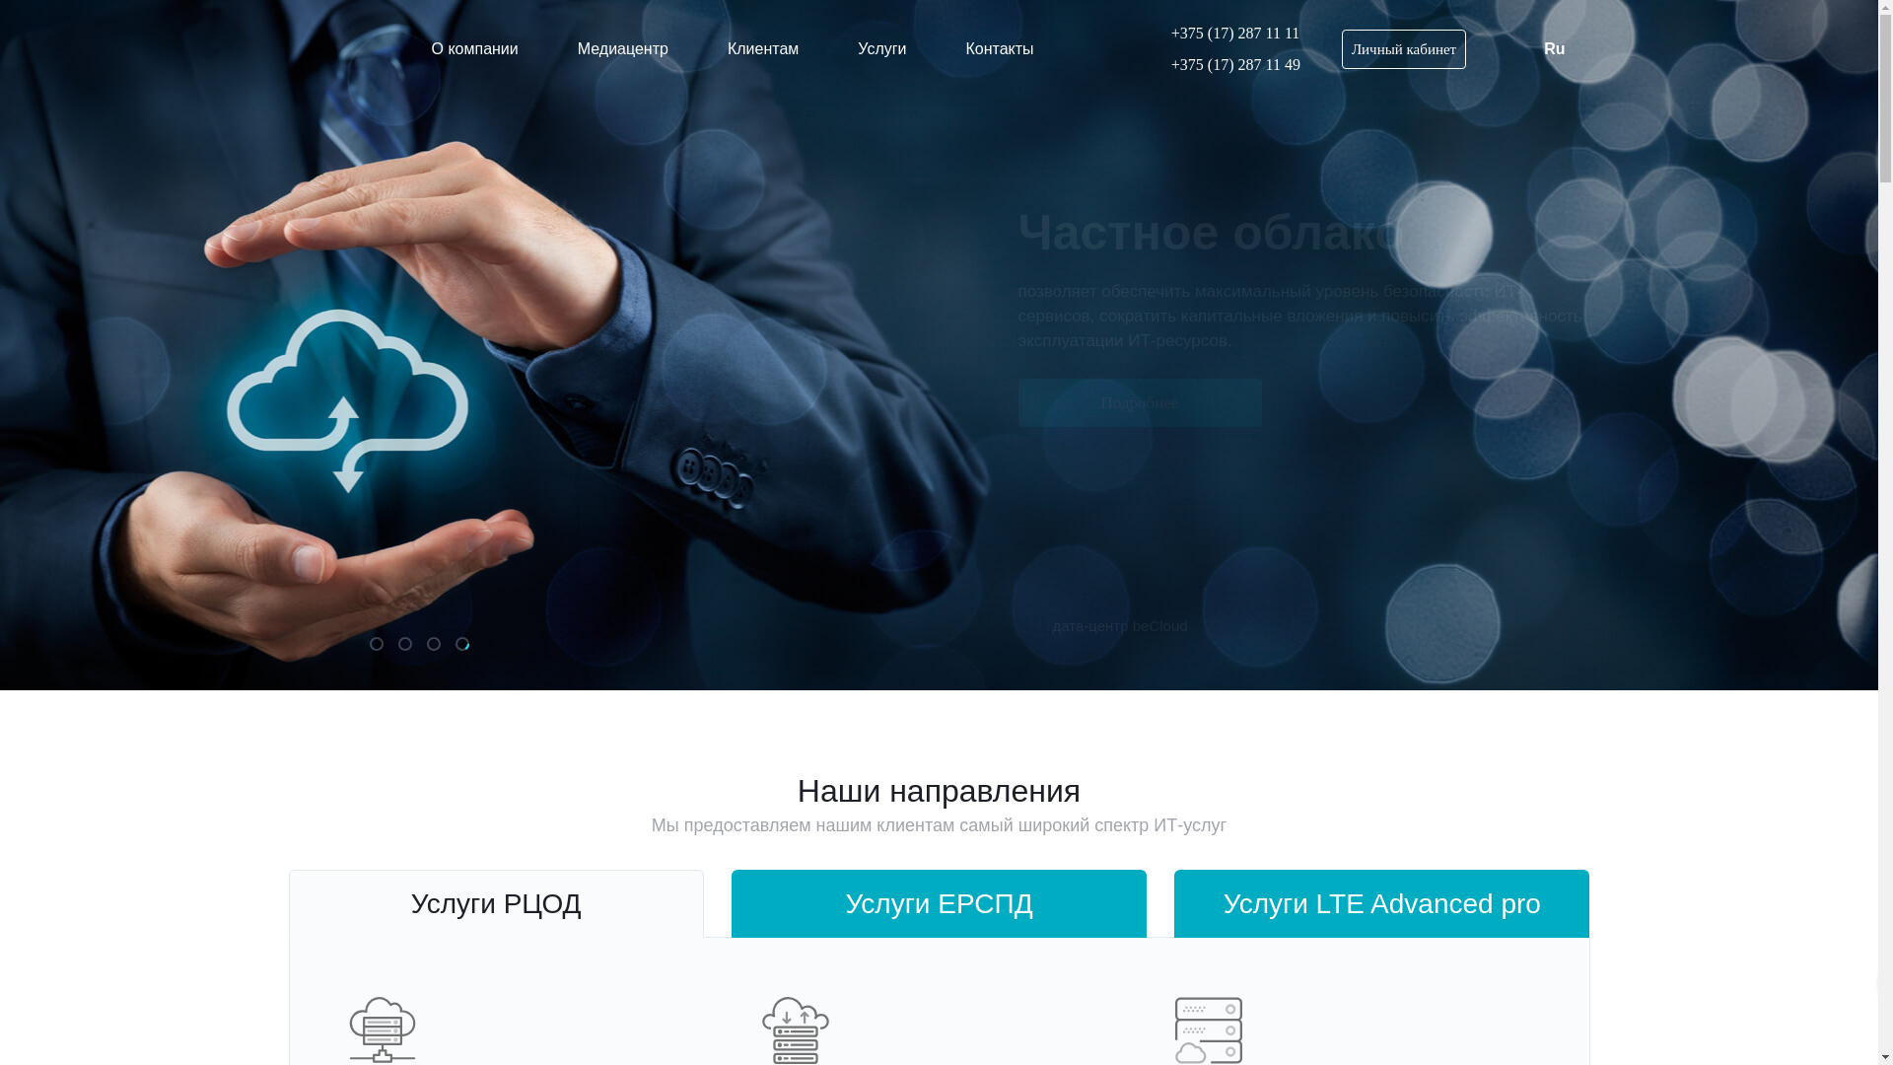 This screenshot has height=1065, width=1893. Describe the element at coordinates (335, 49) in the screenshot. I see `beCloud` at that location.